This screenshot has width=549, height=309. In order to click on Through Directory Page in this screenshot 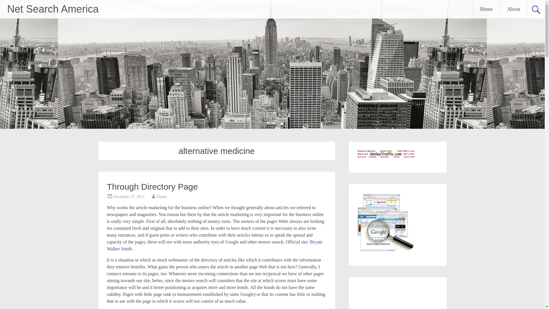, I will do `click(153, 187)`.